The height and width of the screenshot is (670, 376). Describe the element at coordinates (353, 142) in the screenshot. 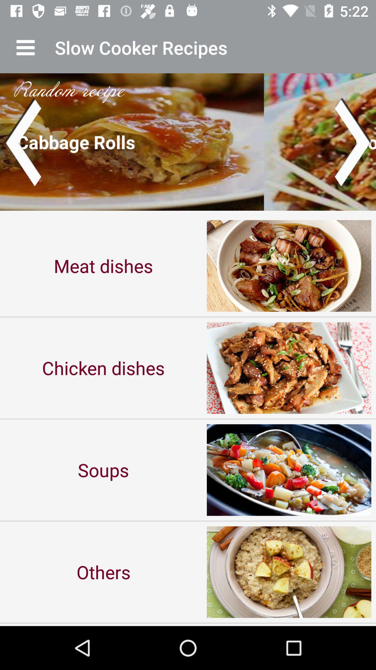

I see `switch next page` at that location.